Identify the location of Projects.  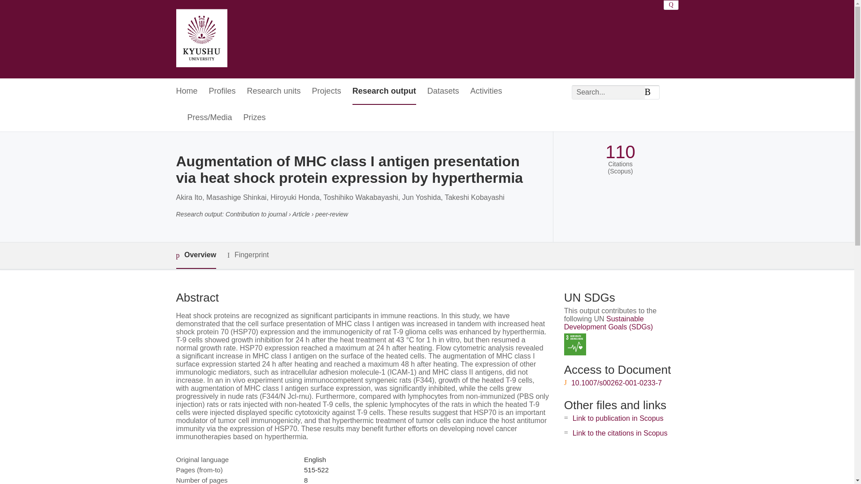
(326, 91).